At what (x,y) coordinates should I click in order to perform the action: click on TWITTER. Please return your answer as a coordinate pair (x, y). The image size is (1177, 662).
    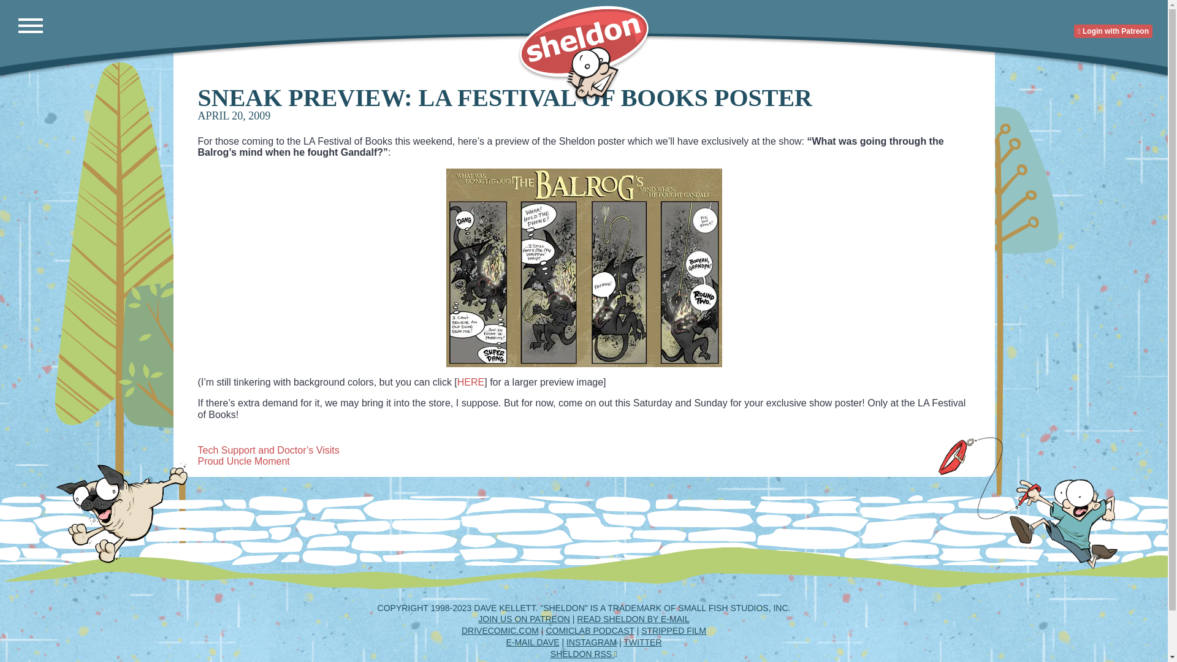
    Looking at the image, I should click on (642, 642).